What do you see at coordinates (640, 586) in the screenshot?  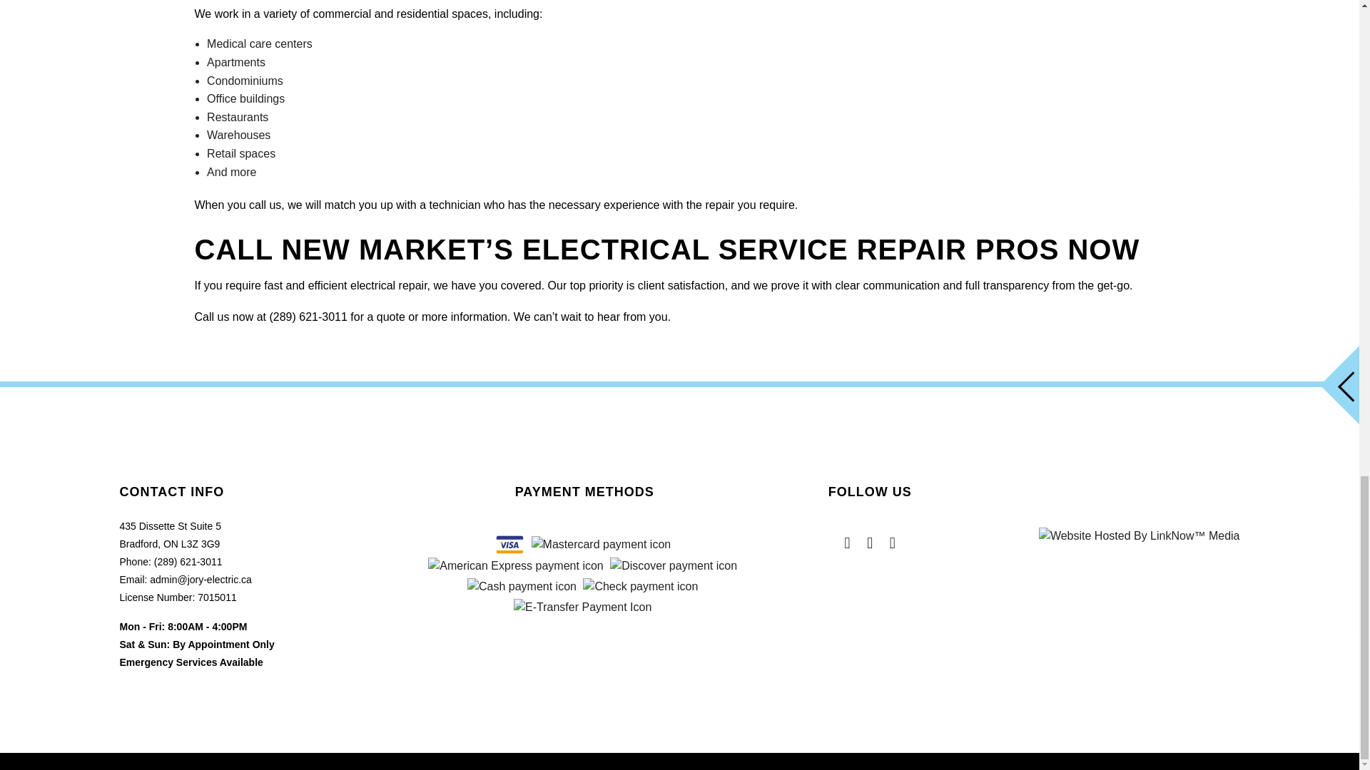 I see `Check` at bounding box center [640, 586].